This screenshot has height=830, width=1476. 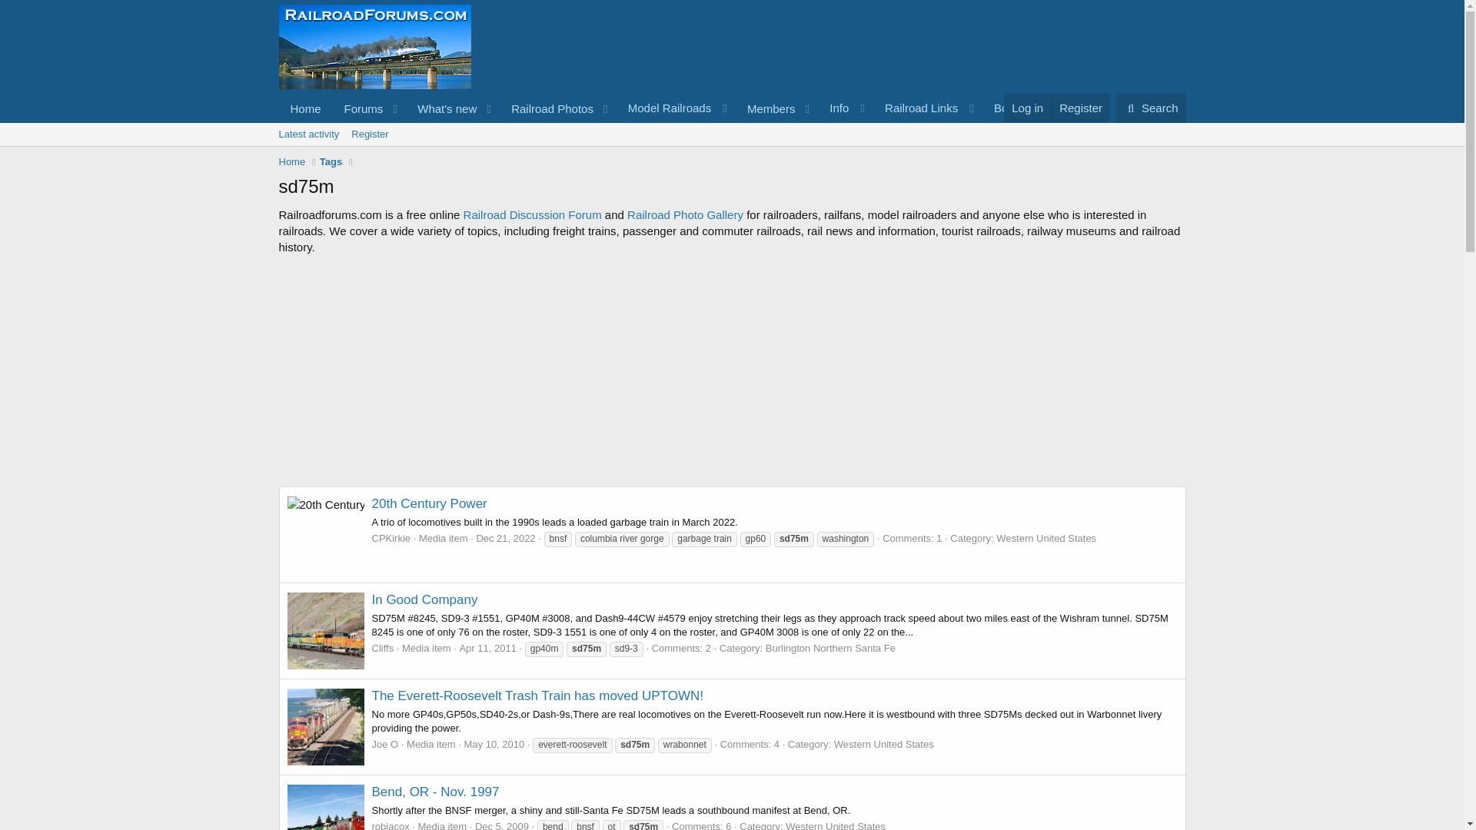 I want to click on Forums, so click(x=1026, y=108).